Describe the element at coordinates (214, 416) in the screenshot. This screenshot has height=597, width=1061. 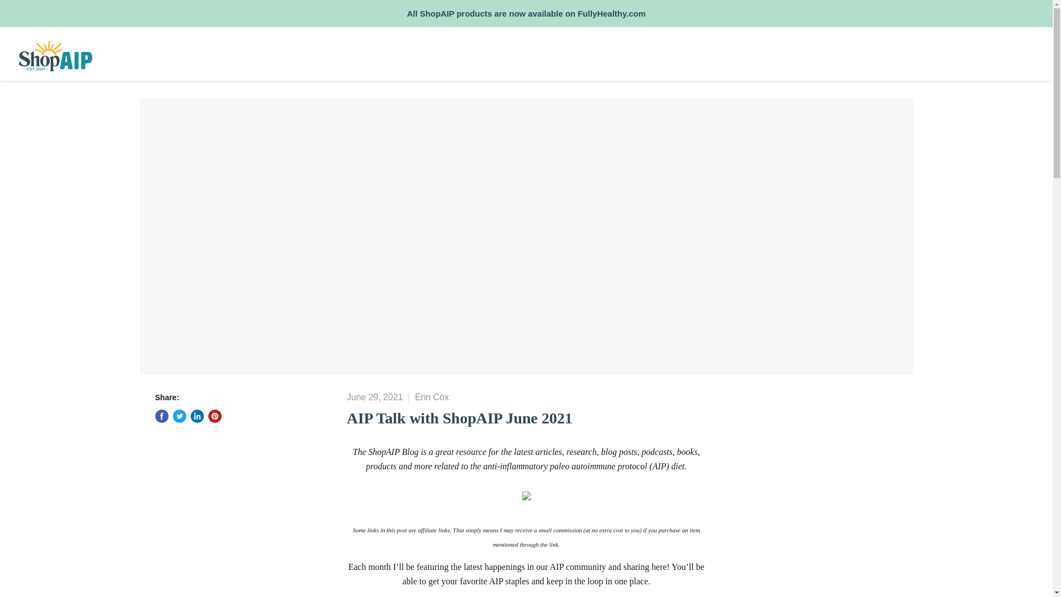
I see `Pin on Pinterest` at that location.